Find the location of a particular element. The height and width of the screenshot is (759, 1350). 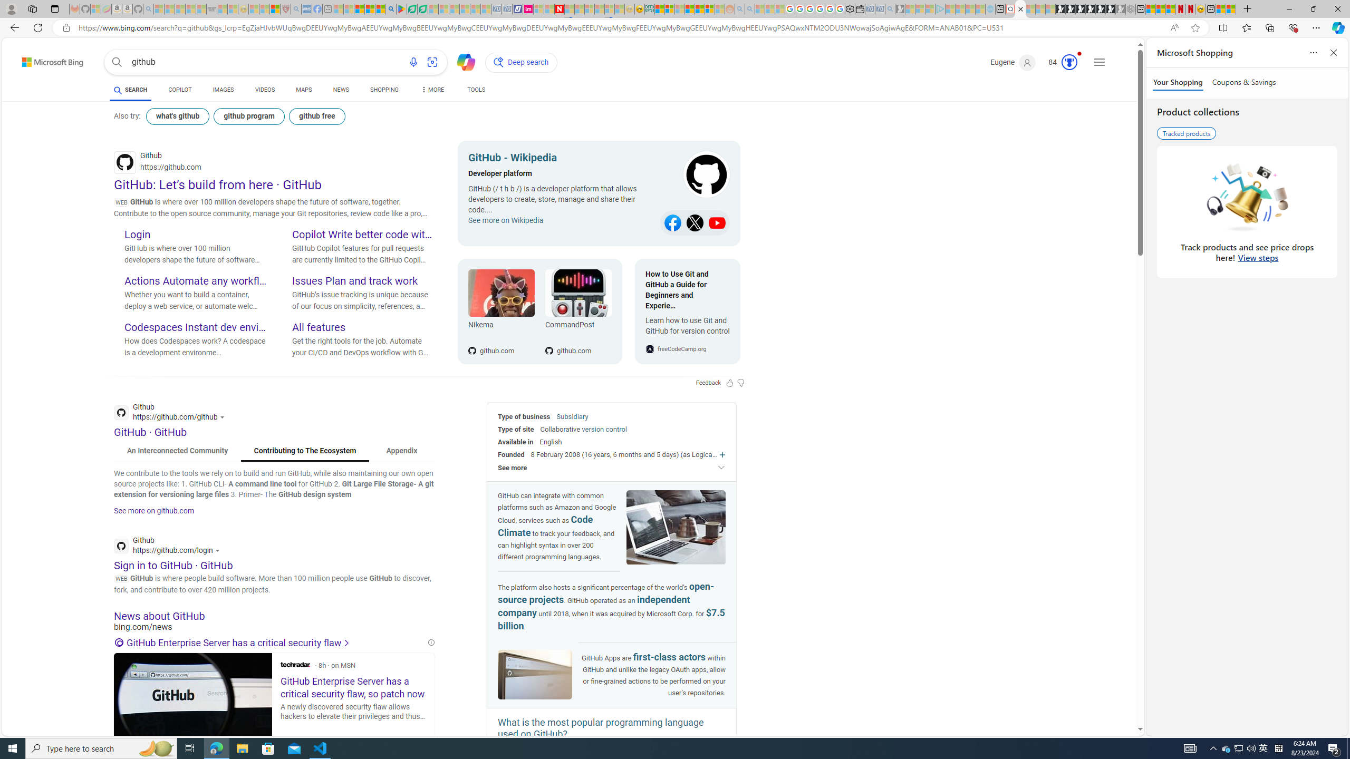

Local - MSN is located at coordinates (274, 9).